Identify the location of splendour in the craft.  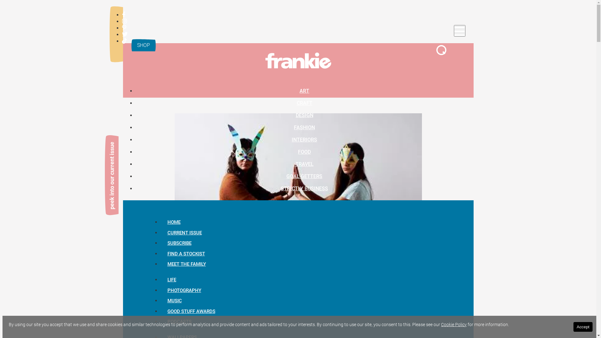
(260, 313).